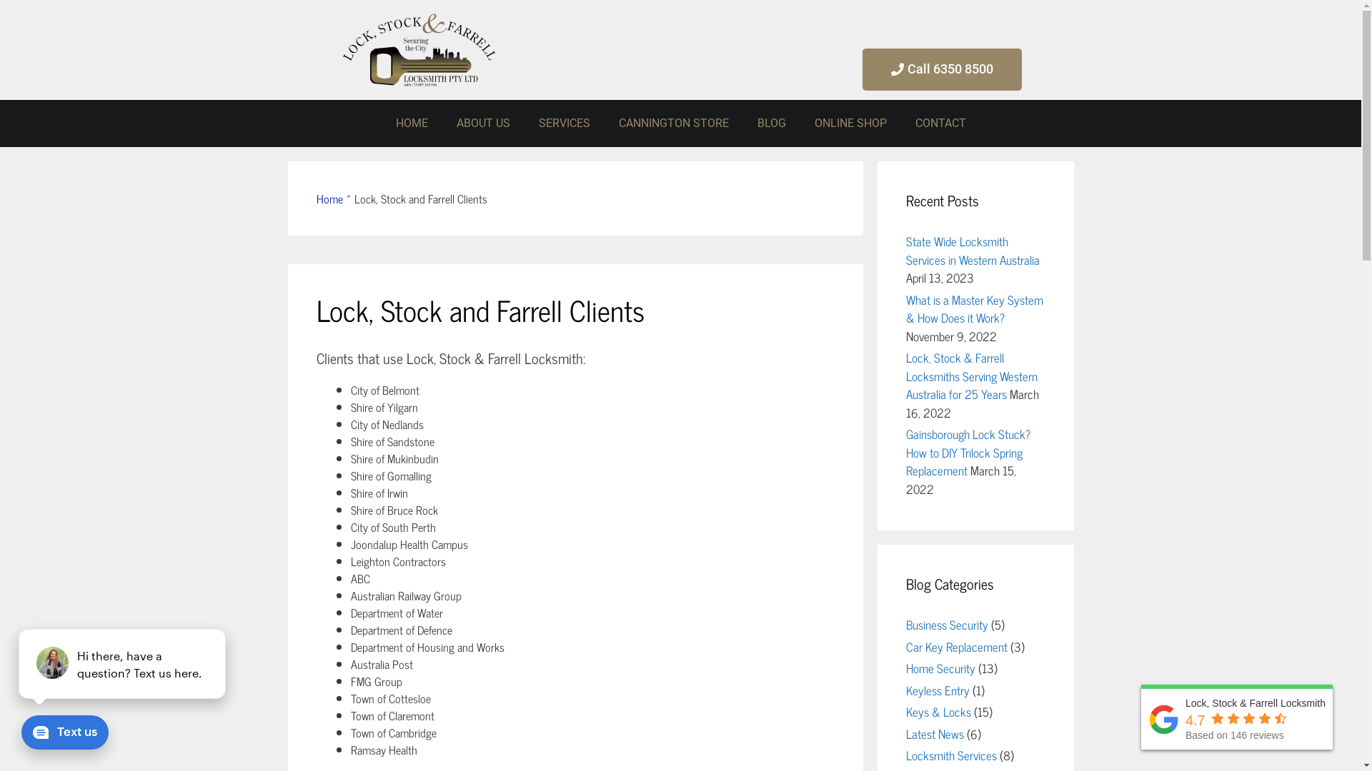 The image size is (1372, 771). What do you see at coordinates (957, 647) in the screenshot?
I see `Car Key Replacement` at bounding box center [957, 647].